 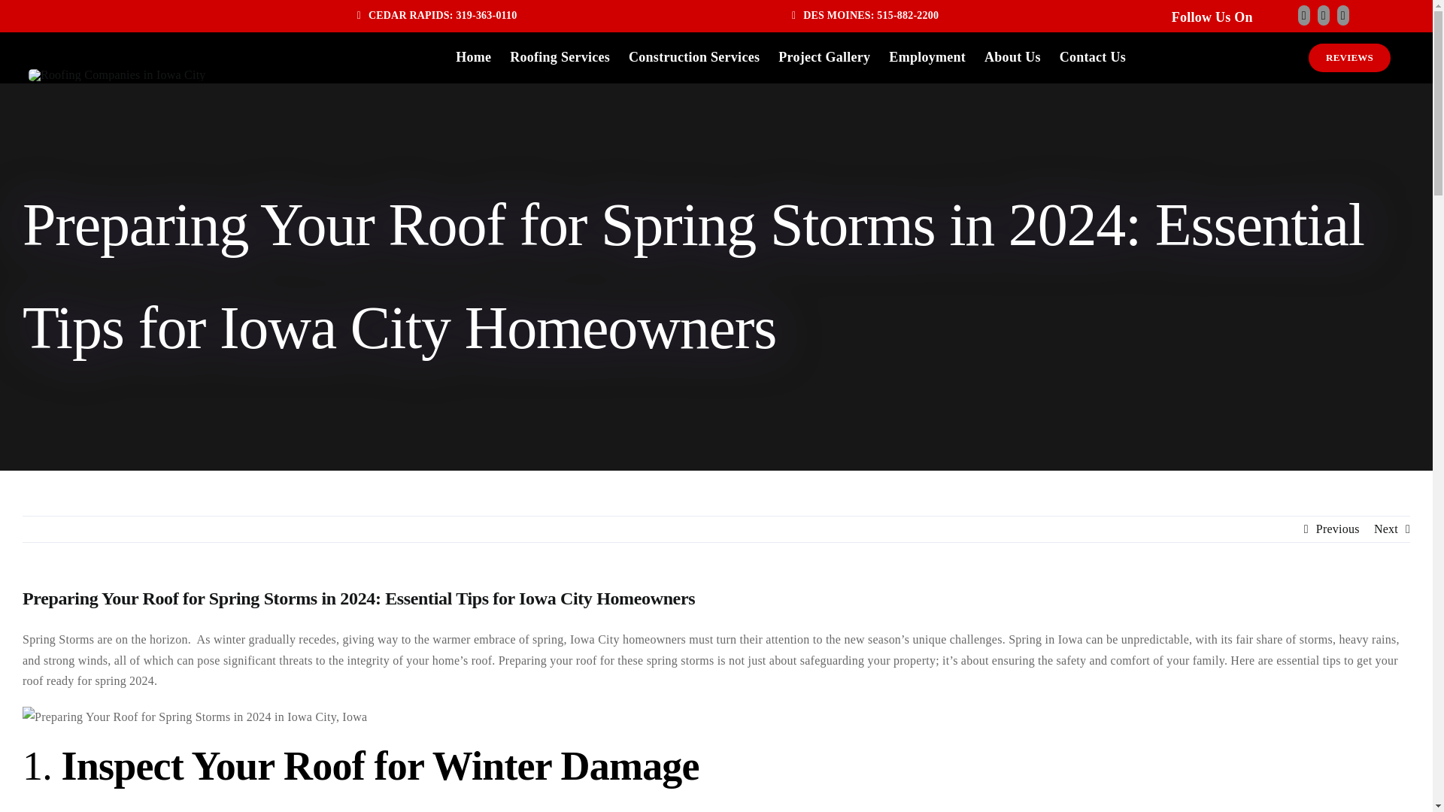 I want to click on About Us, so click(x=1012, y=57).